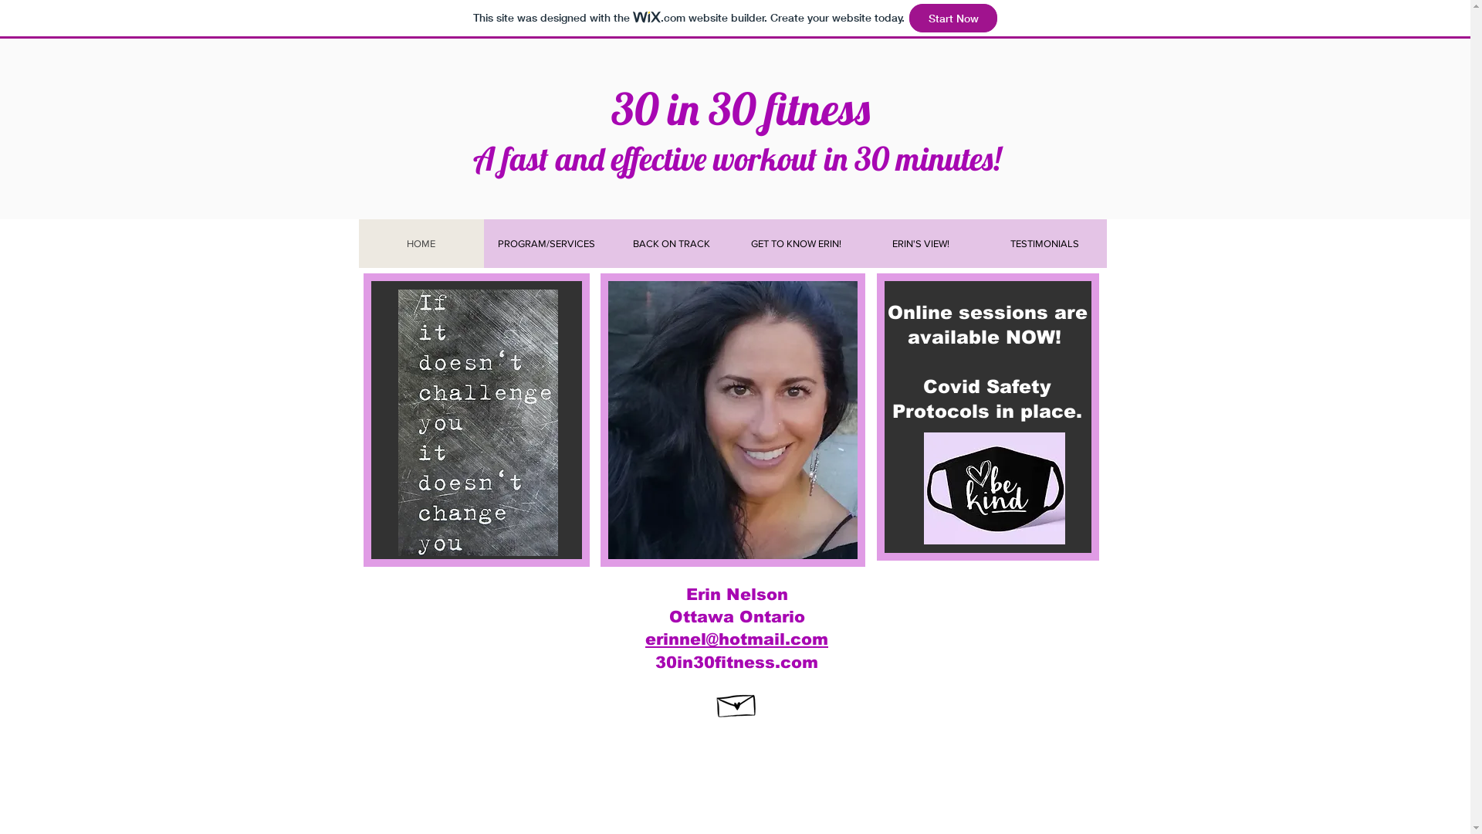  What do you see at coordinates (671, 244) in the screenshot?
I see `BACK ON TRACK` at bounding box center [671, 244].